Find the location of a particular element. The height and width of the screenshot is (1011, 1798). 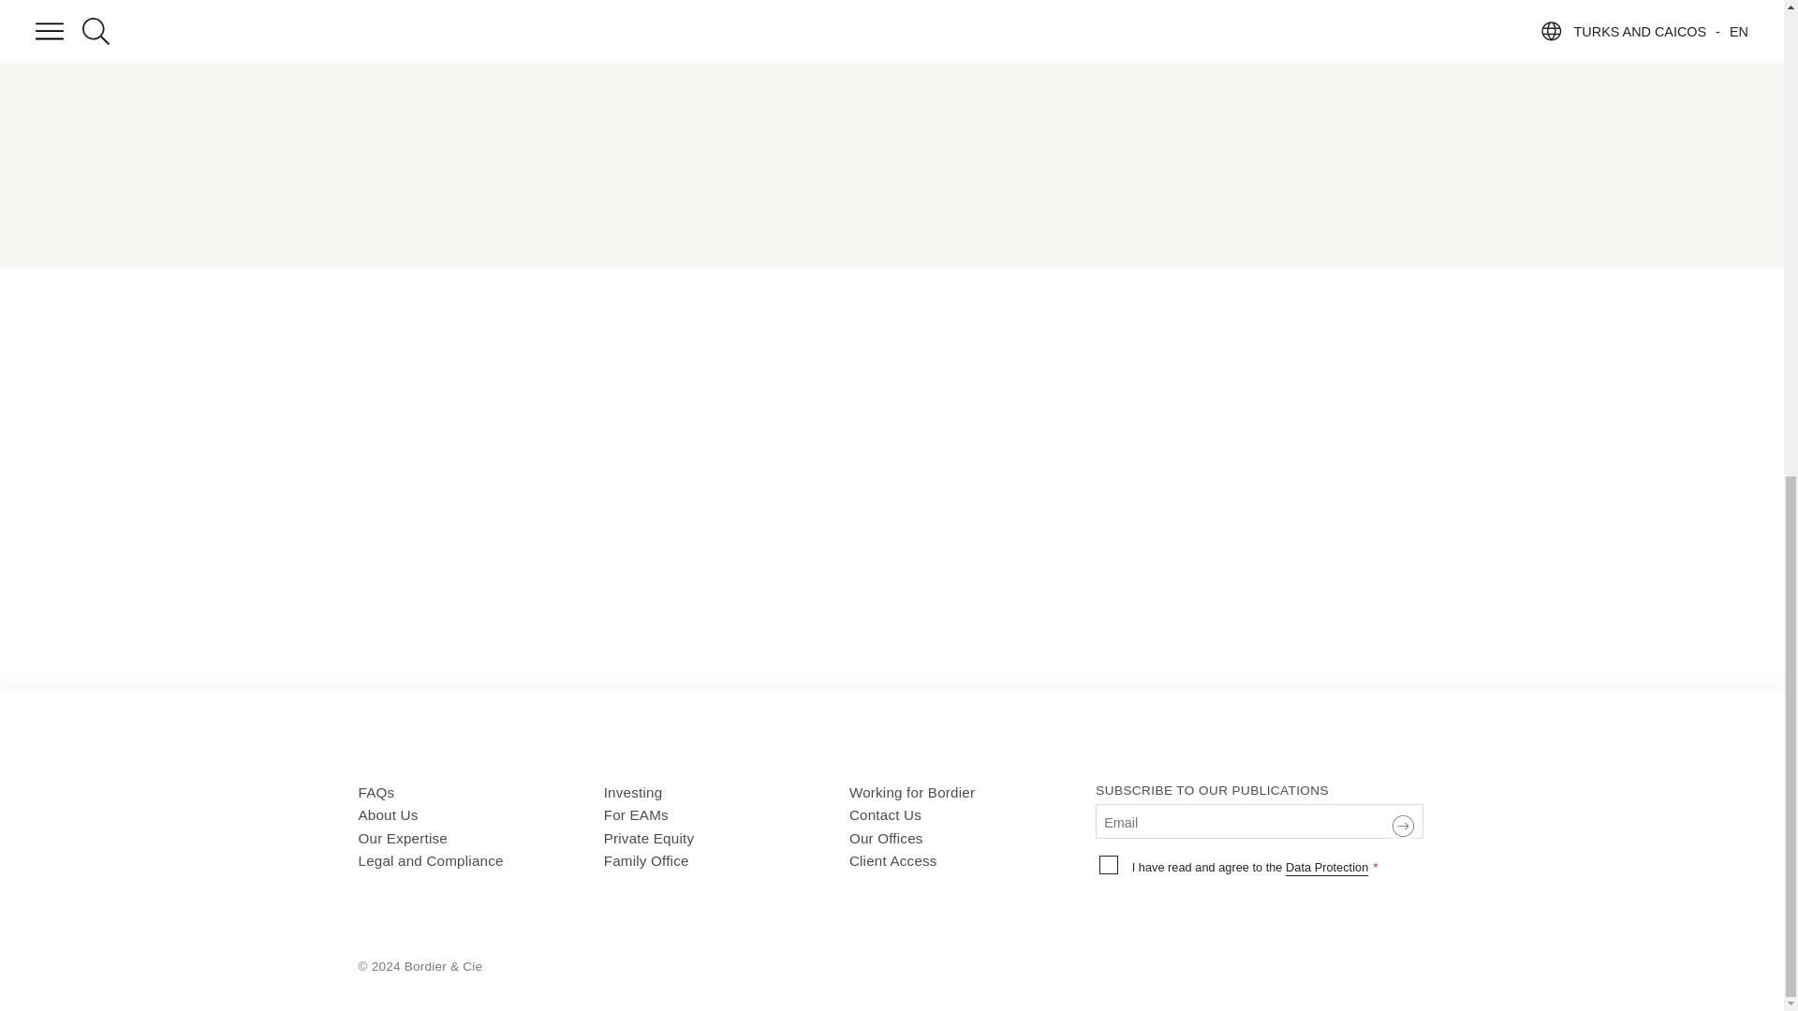

For EAMs is located at coordinates (727, 815).